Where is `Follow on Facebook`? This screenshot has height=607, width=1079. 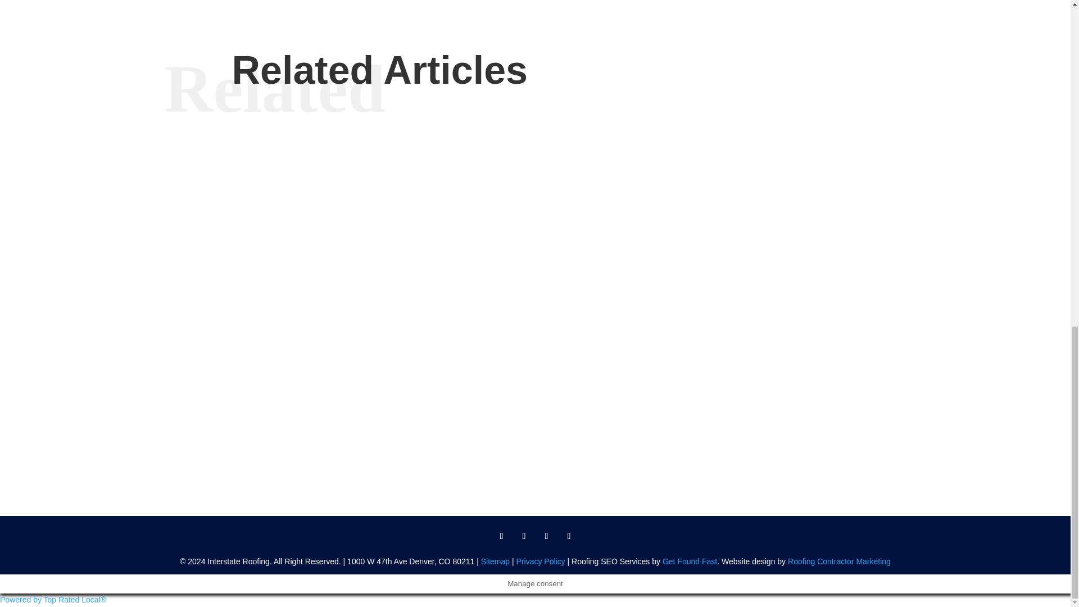
Follow on Facebook is located at coordinates (501, 536).